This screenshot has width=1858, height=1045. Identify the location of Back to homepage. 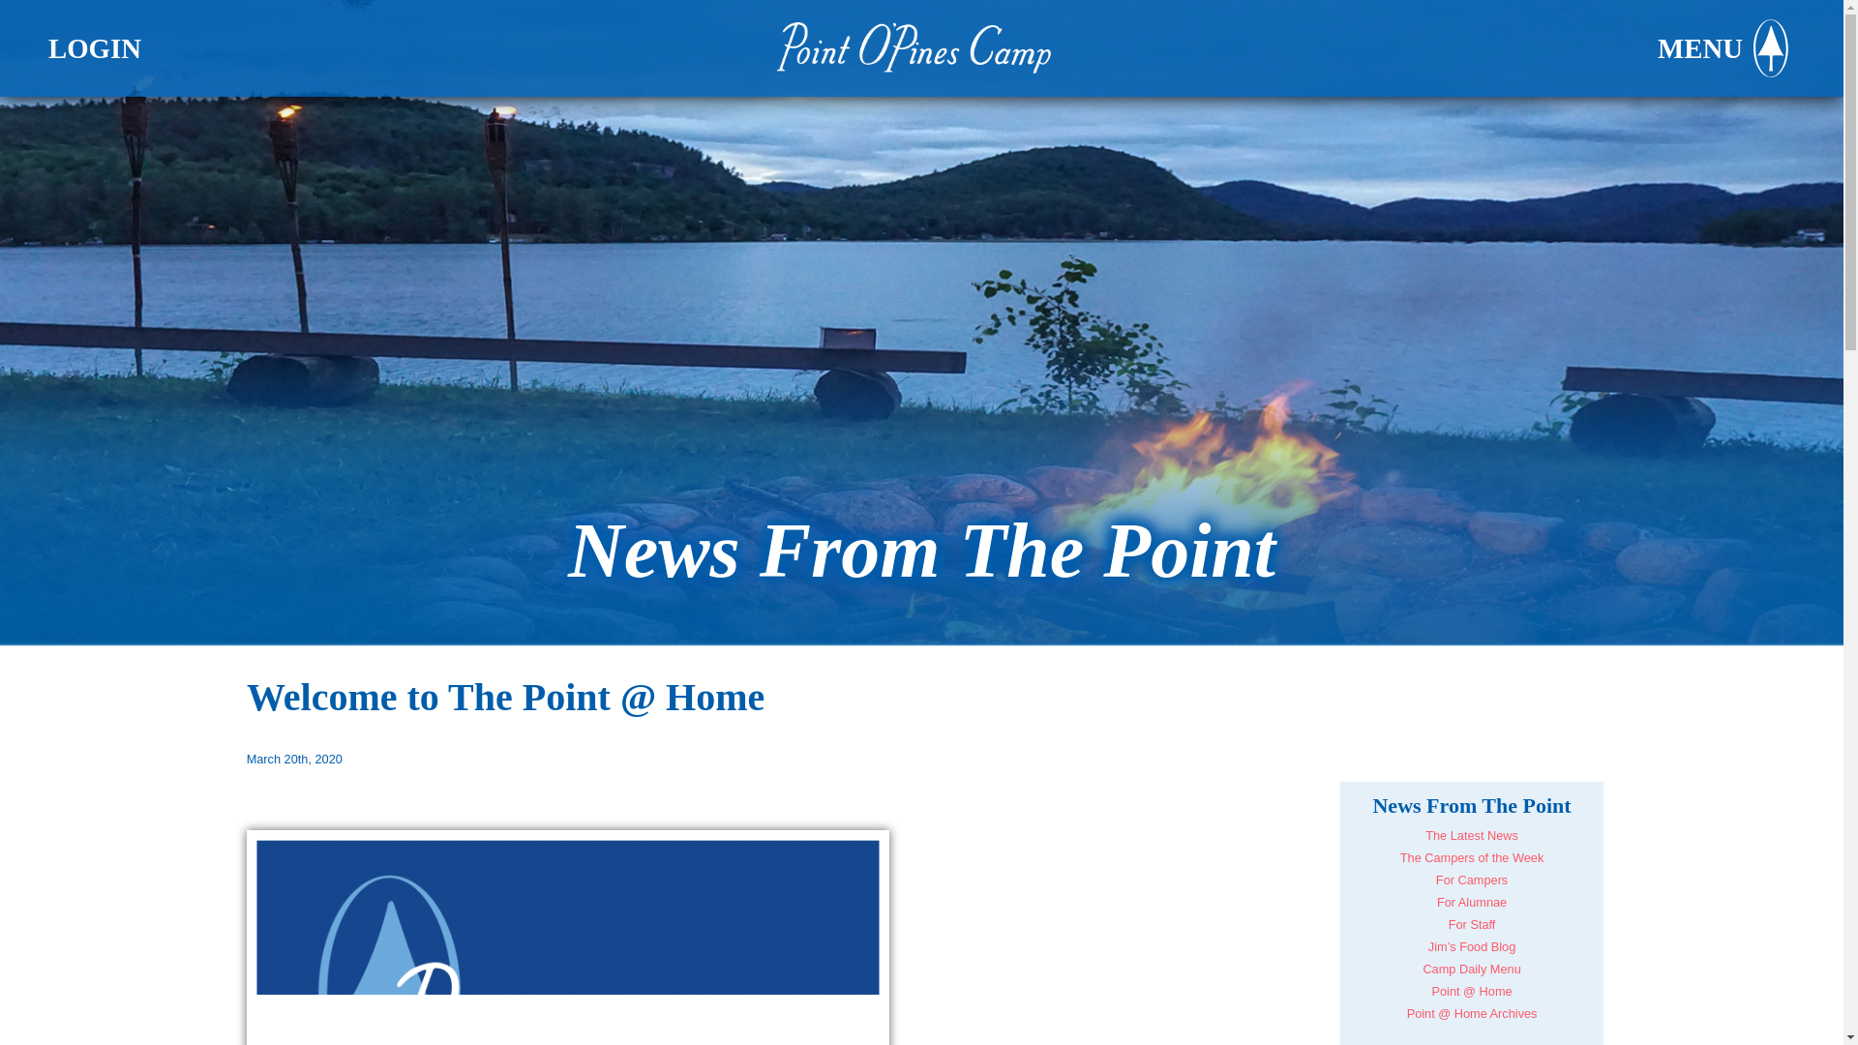
(921, 47).